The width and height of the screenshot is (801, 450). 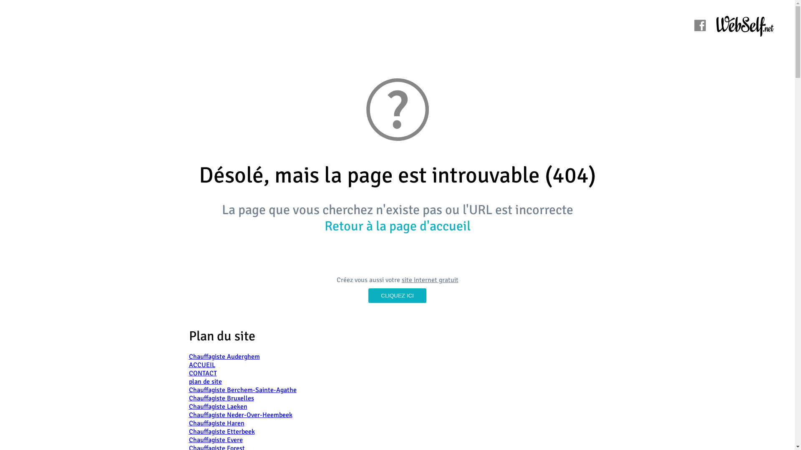 I want to click on Chauffagiste Bruxelles, so click(x=221, y=398).